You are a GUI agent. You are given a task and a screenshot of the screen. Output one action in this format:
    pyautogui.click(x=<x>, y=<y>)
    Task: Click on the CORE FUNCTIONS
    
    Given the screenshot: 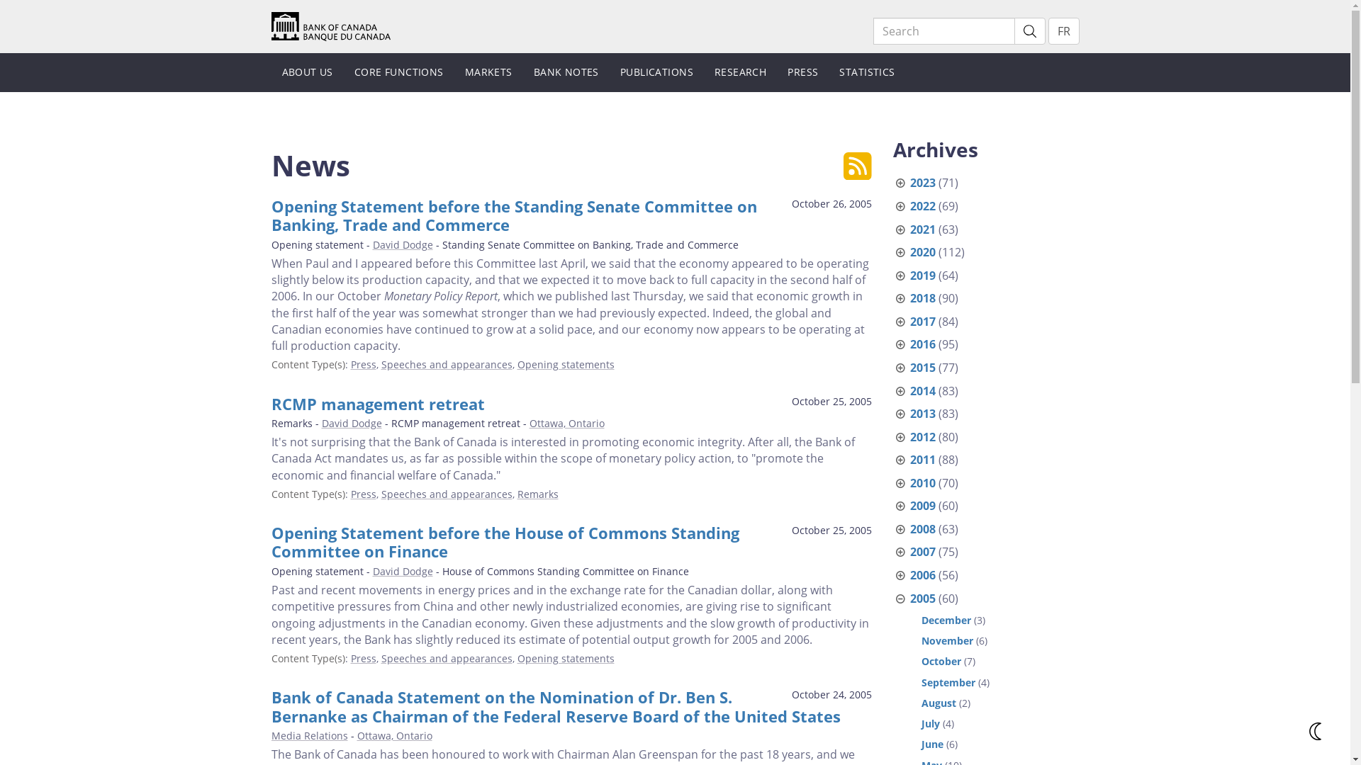 What is the action you would take?
    pyautogui.click(x=399, y=72)
    